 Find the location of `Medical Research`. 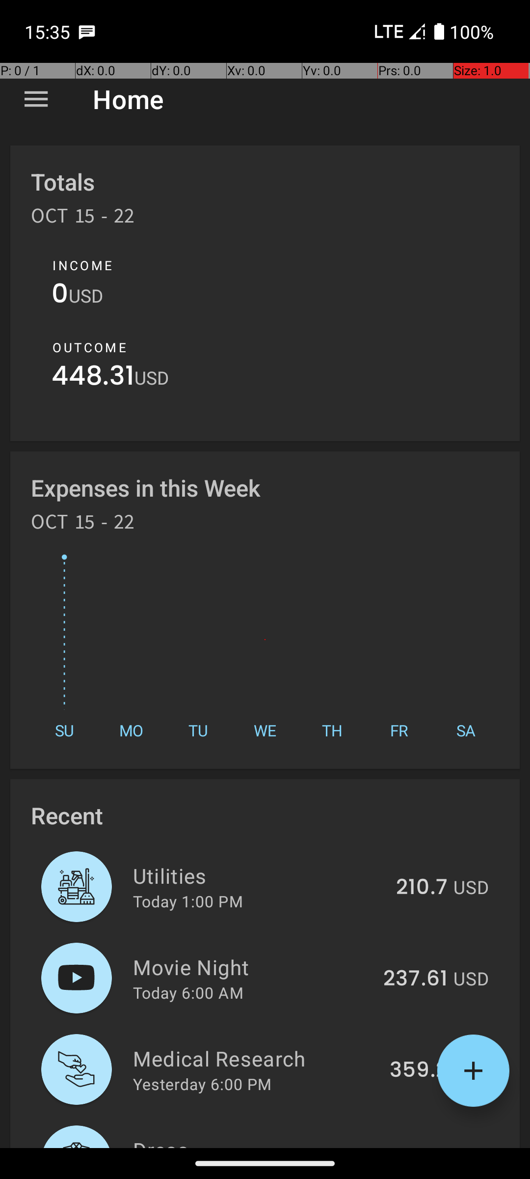

Medical Research is located at coordinates (256, 1058).